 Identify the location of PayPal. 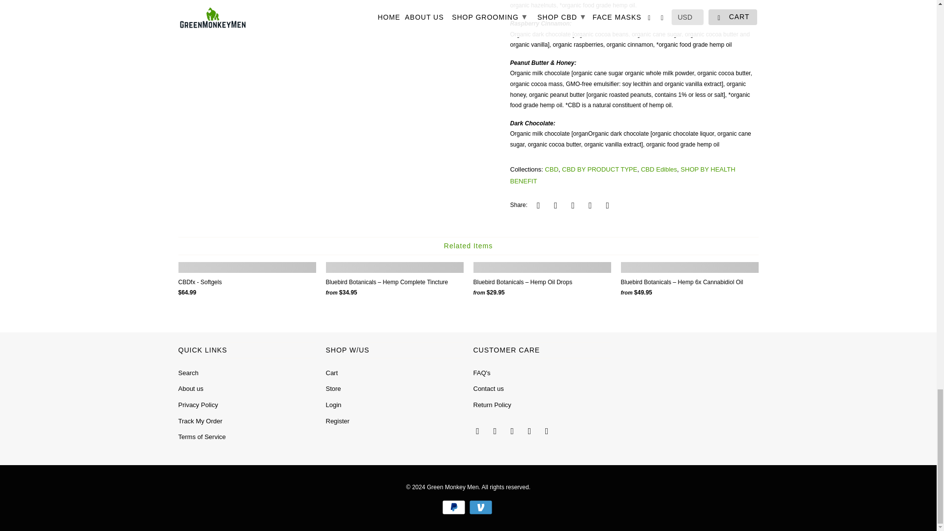
(454, 507).